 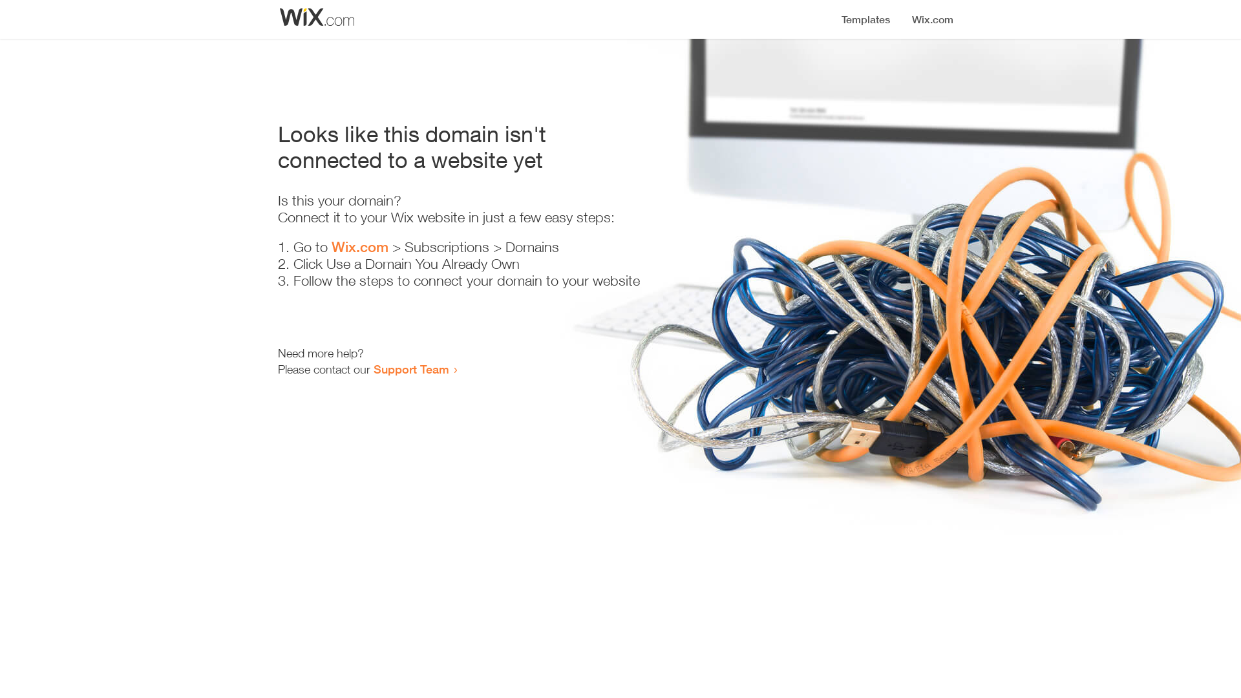 I want to click on Wix.com, so click(x=360, y=247).